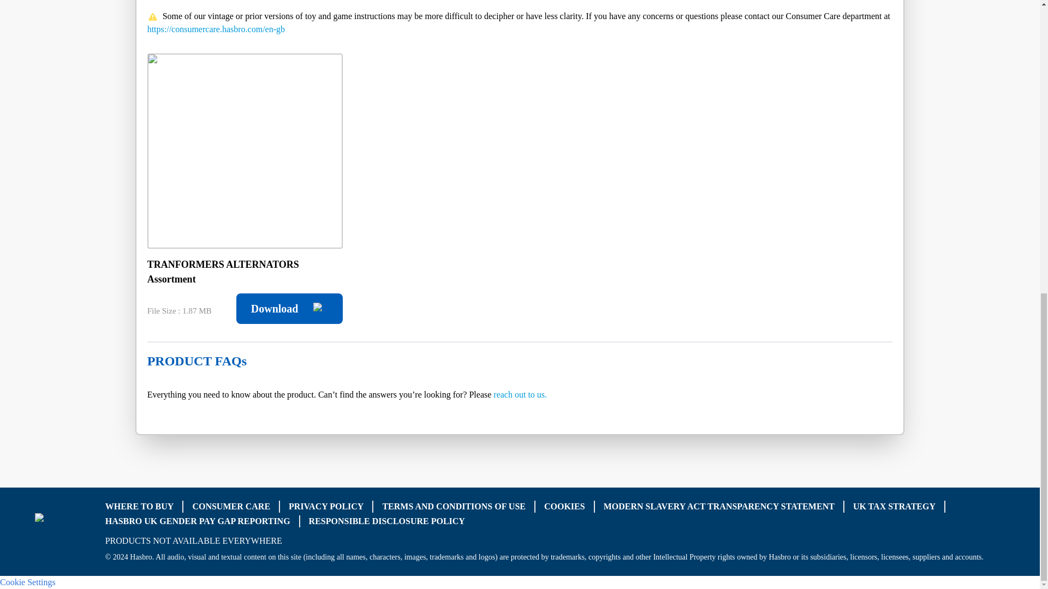  Describe the element at coordinates (564, 506) in the screenshot. I see `COOKIES` at that location.